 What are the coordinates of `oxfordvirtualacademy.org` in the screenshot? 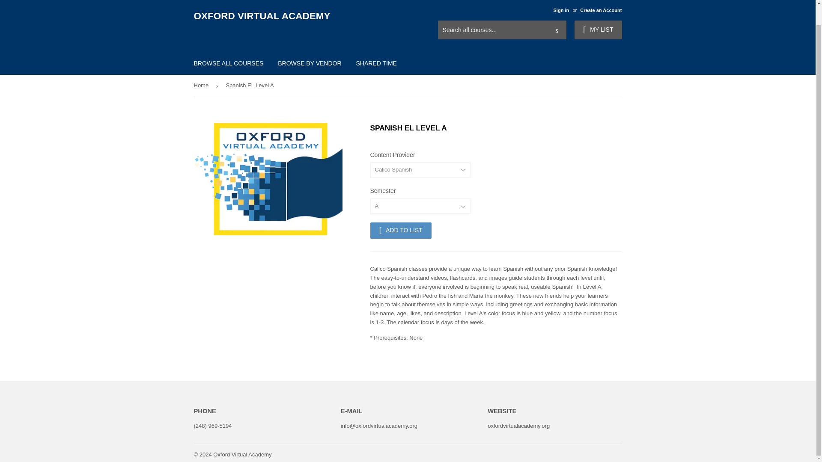 It's located at (518, 426).